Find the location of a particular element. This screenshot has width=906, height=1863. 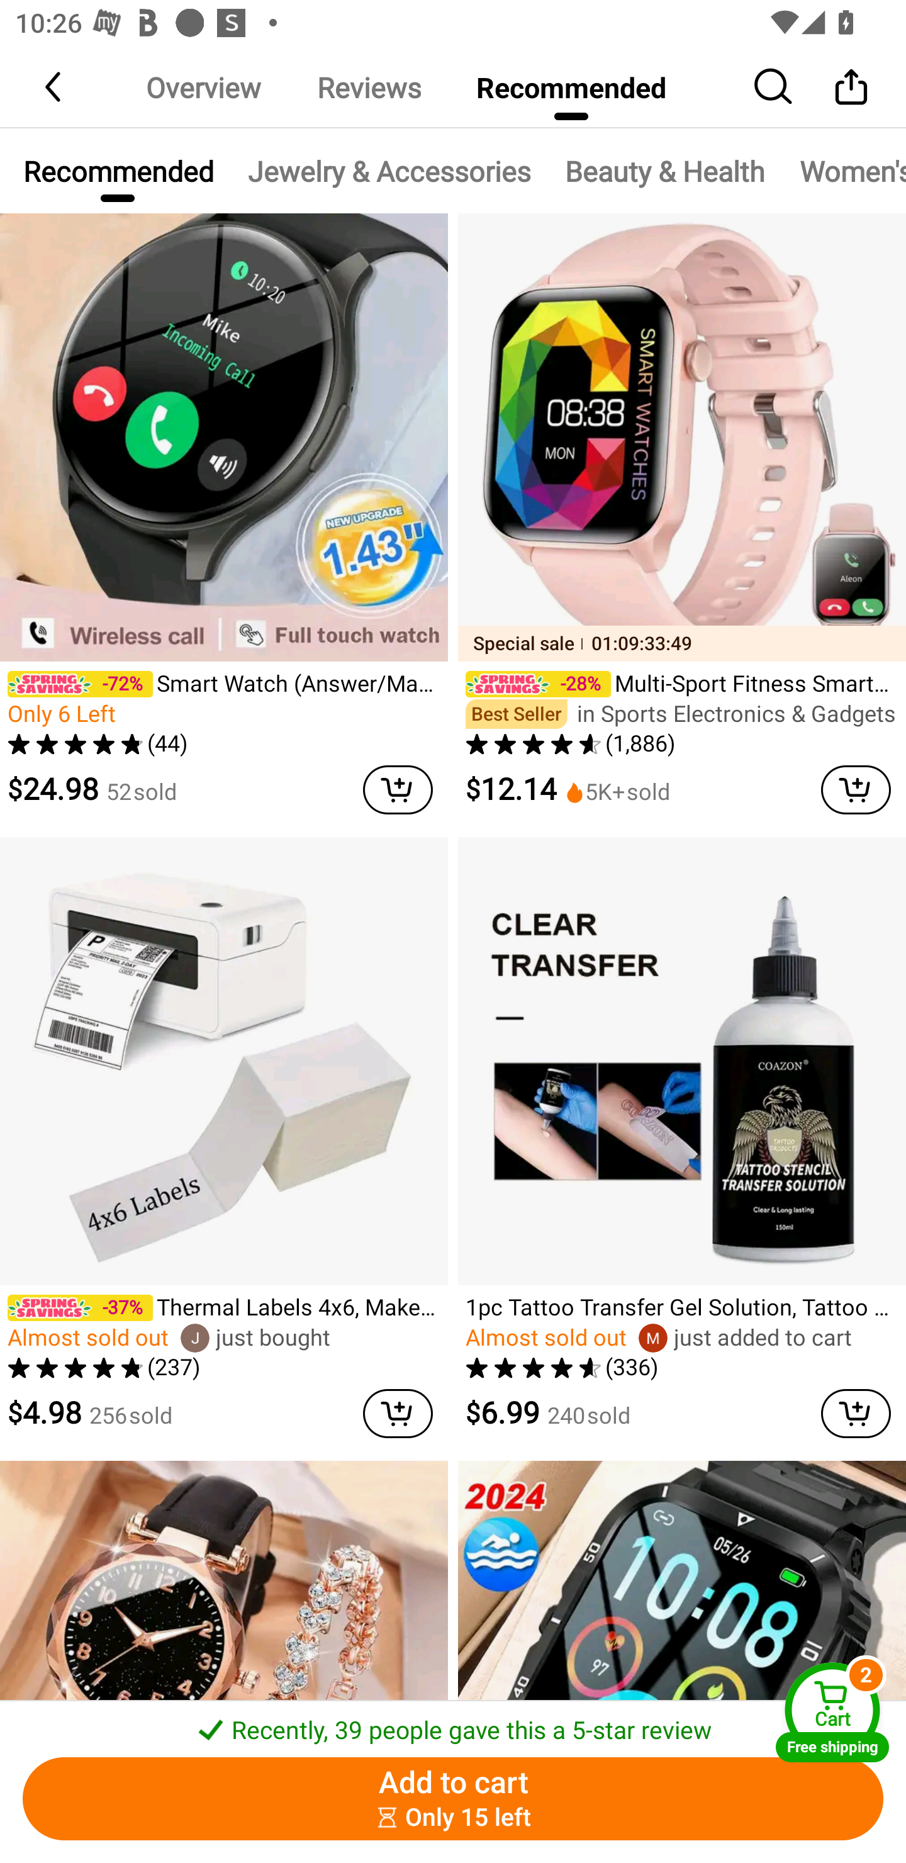

Recommended is located at coordinates (117, 171).